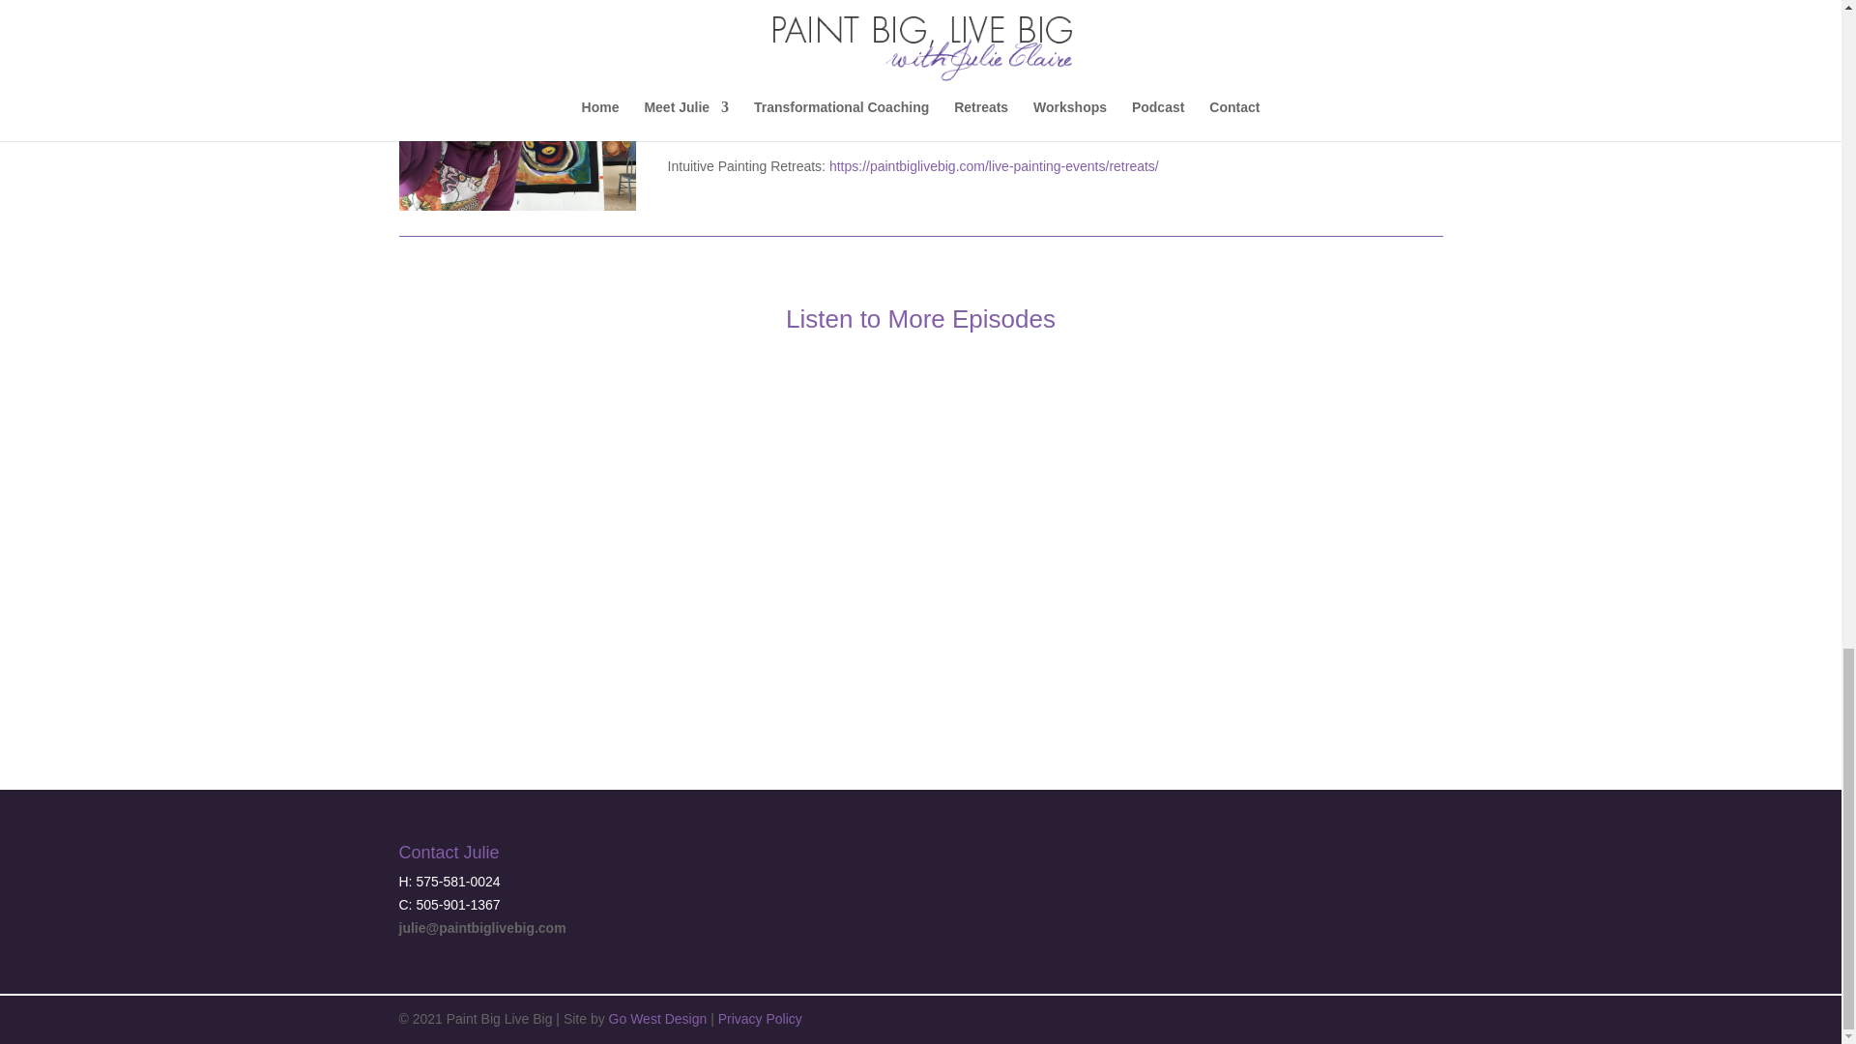 Image resolution: width=1856 pixels, height=1044 pixels. Describe the element at coordinates (760, 1019) in the screenshot. I see `Privacy Policy` at that location.